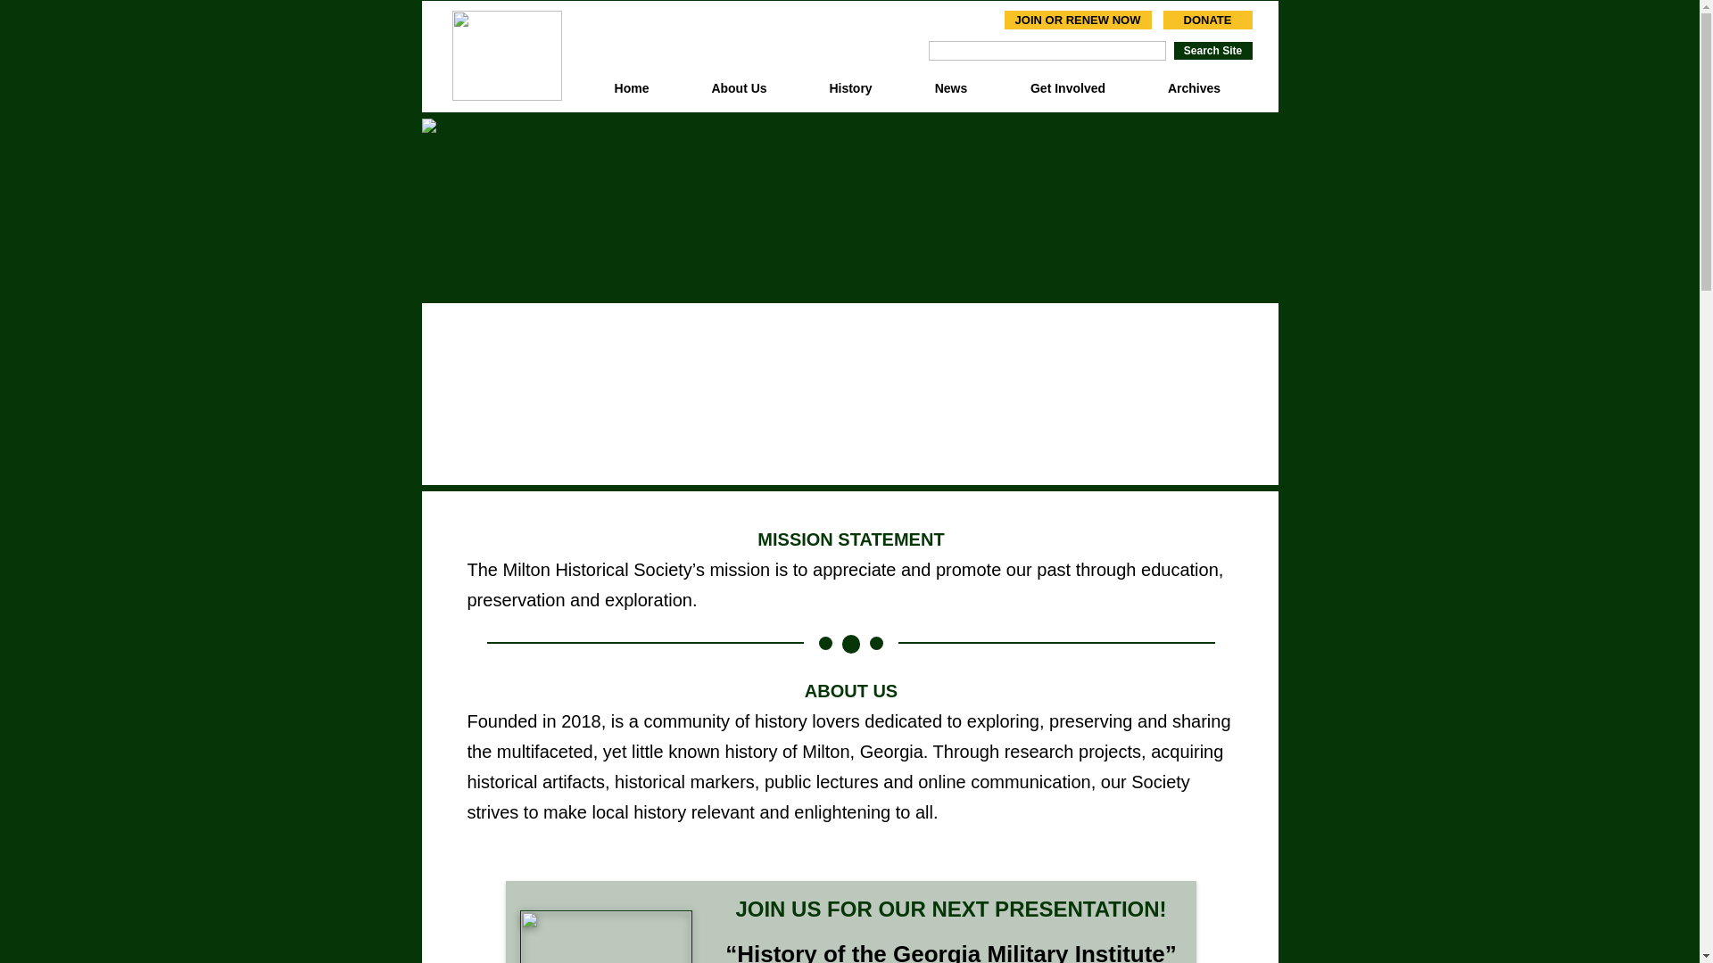 Image resolution: width=1713 pixels, height=963 pixels. Describe the element at coordinates (1212, 53) in the screenshot. I see `Search Site` at that location.